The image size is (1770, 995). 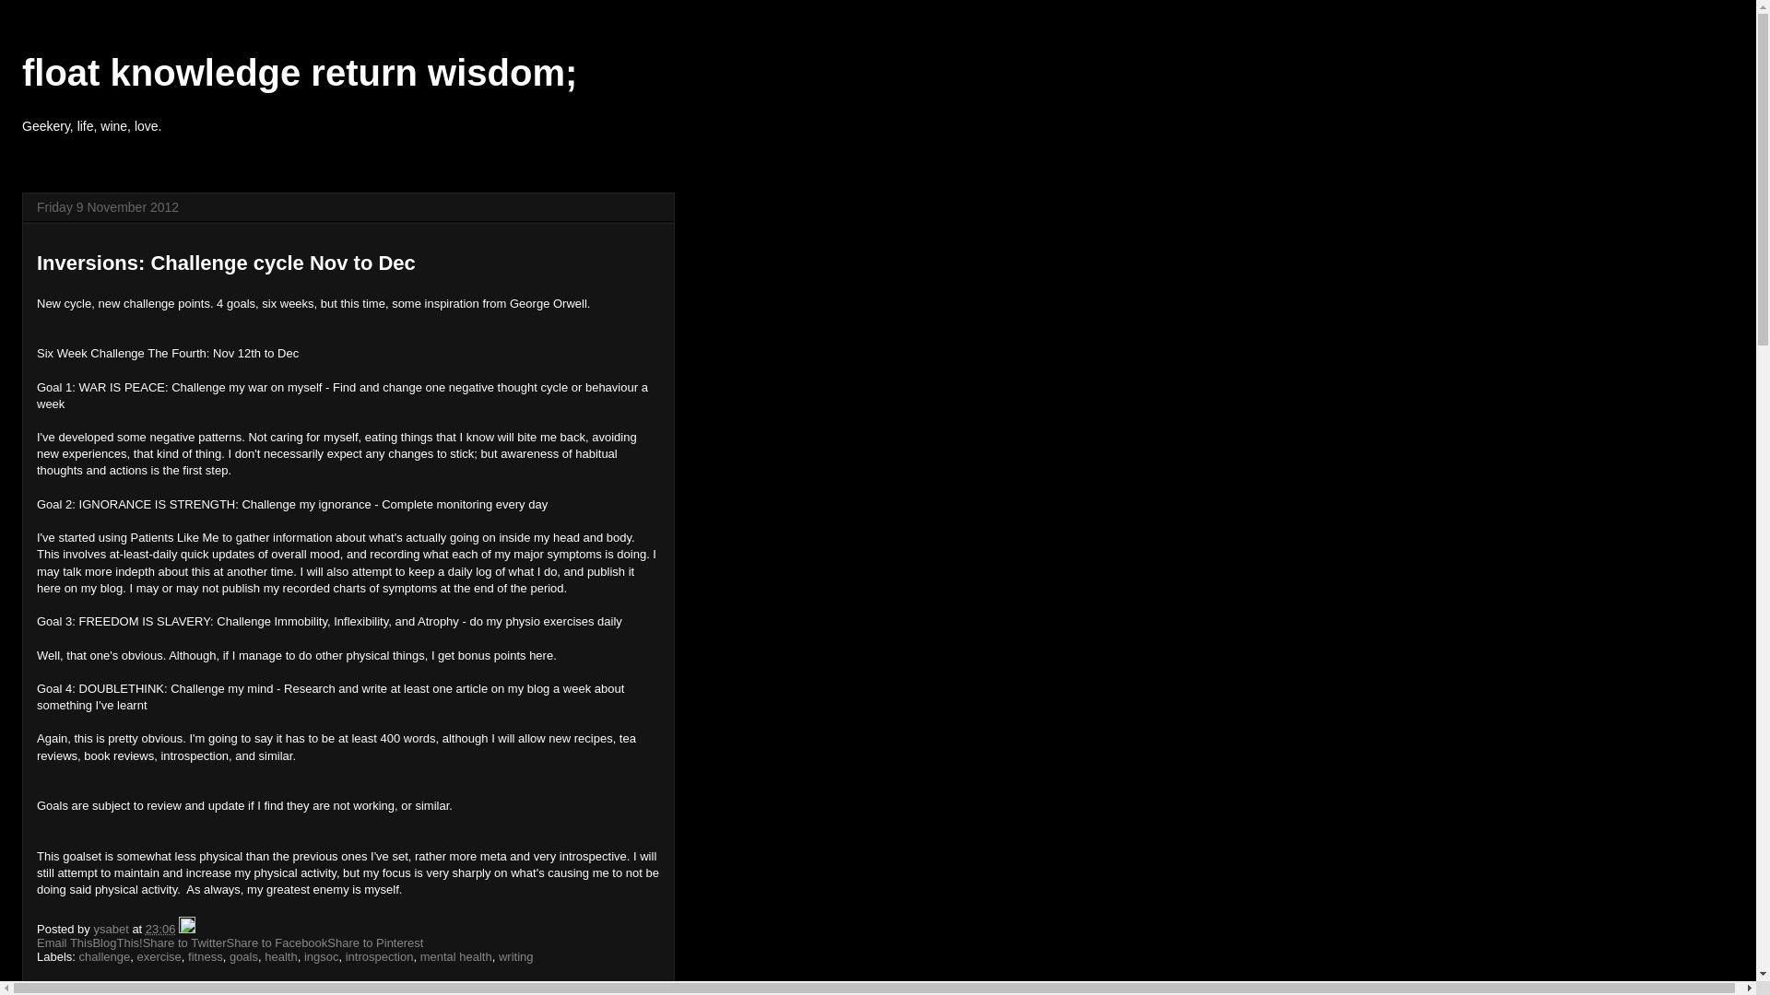 I want to click on 23:06, so click(x=160, y=929).